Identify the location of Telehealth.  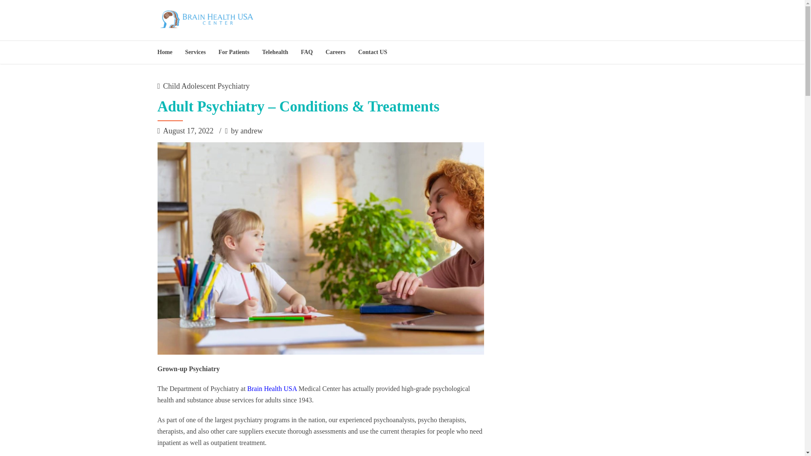
(275, 52).